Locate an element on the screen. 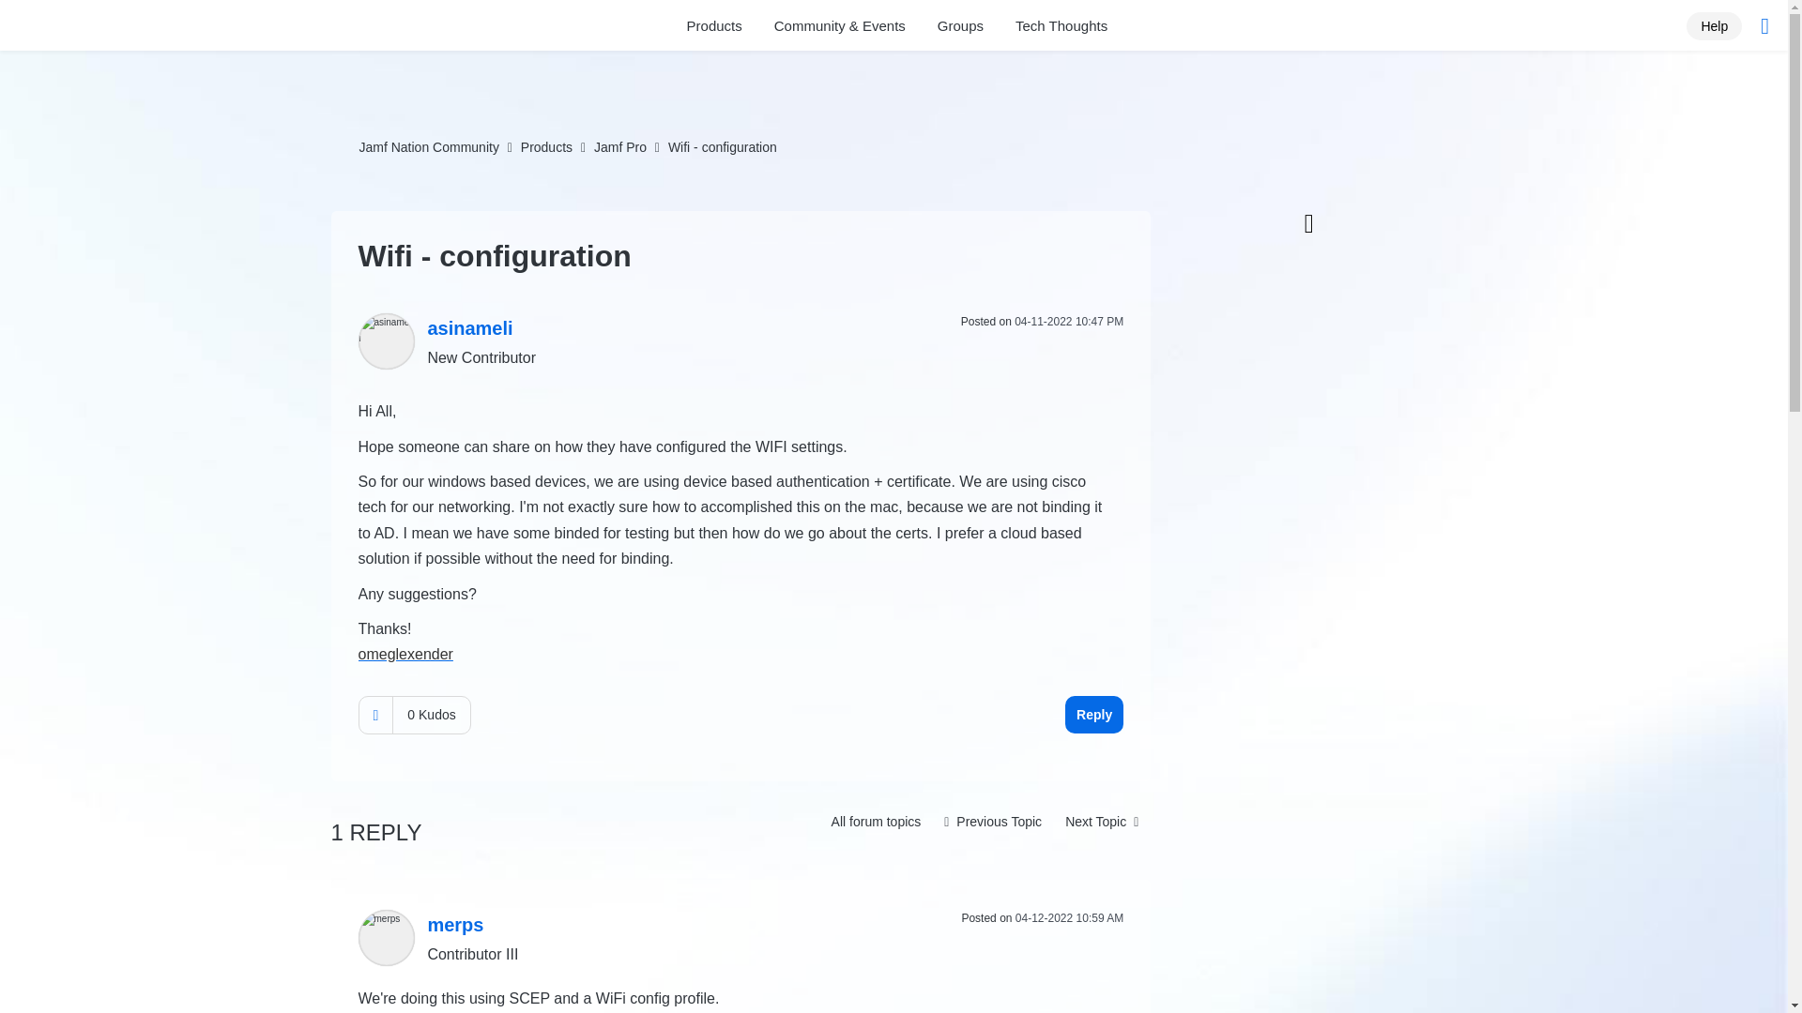 This screenshot has height=1013, width=1802. Groups is located at coordinates (960, 26).